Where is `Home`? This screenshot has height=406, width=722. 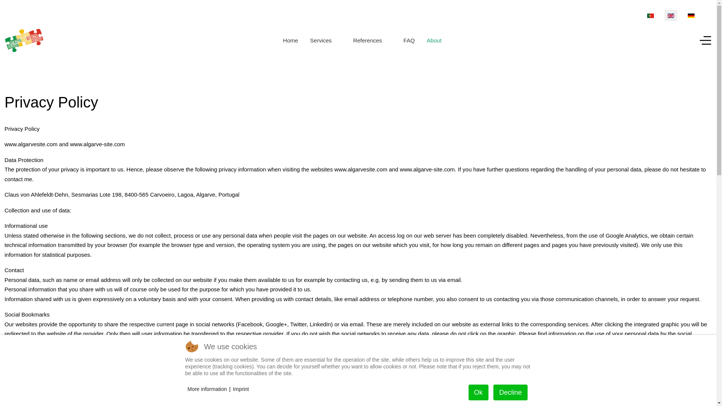
Home is located at coordinates (290, 41).